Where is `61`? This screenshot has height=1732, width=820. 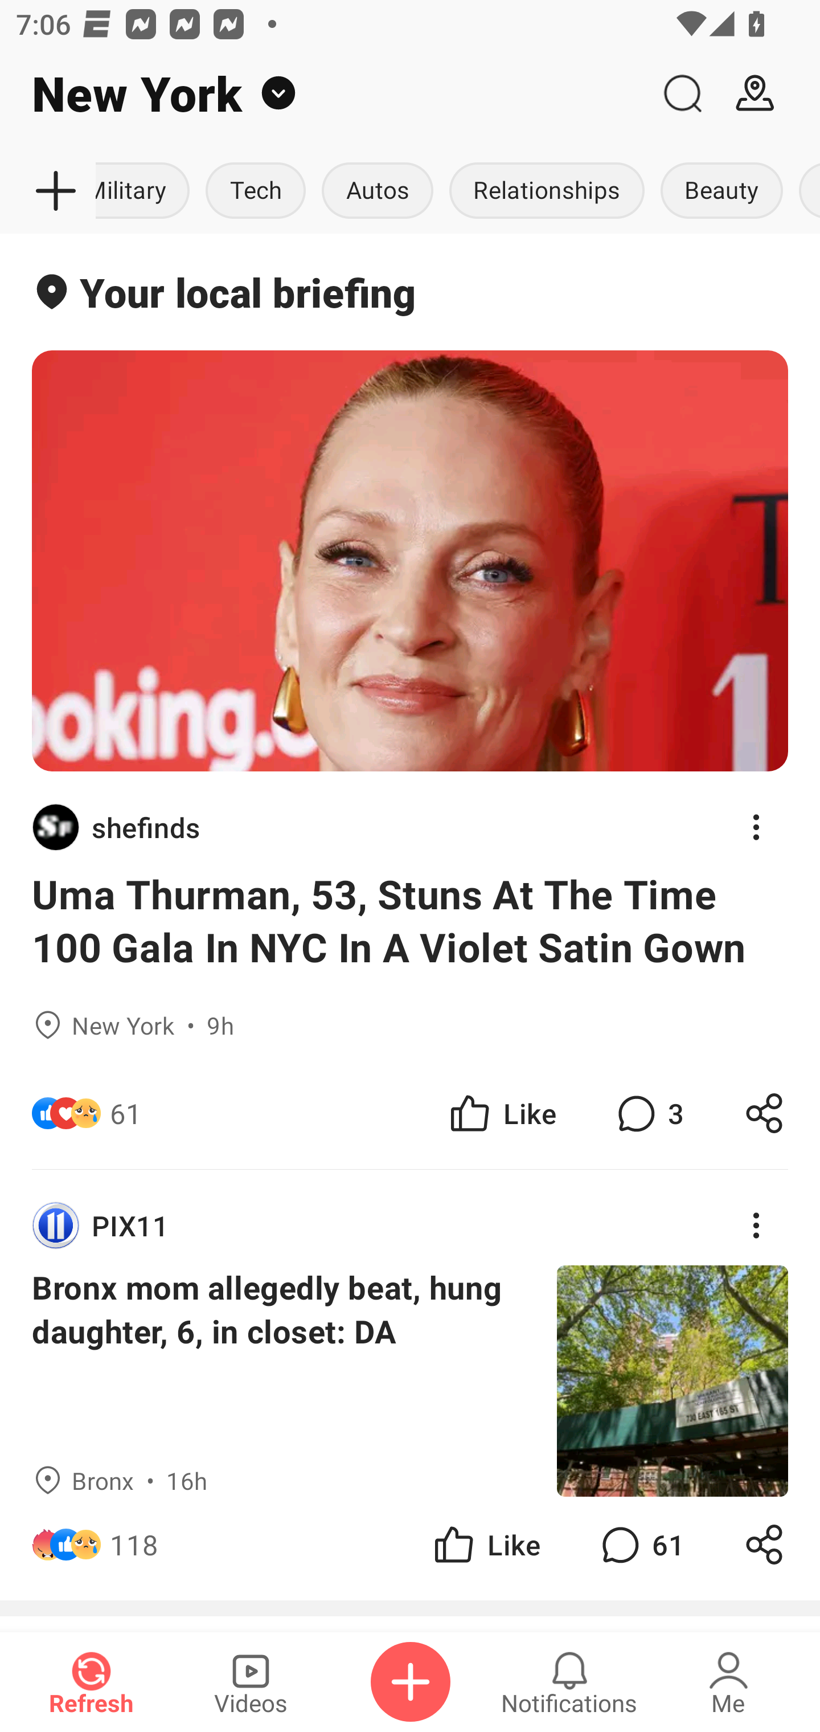
61 is located at coordinates (125, 1112).